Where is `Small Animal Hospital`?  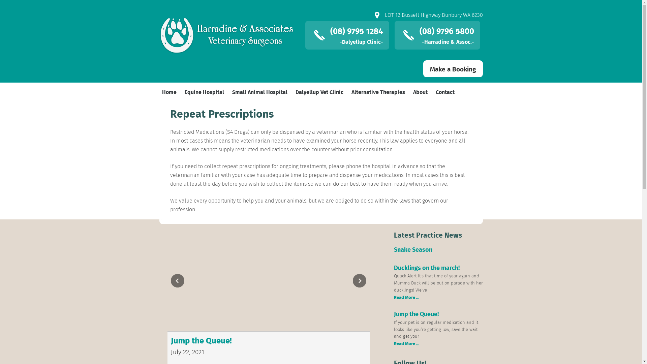
Small Animal Hospital is located at coordinates (259, 92).